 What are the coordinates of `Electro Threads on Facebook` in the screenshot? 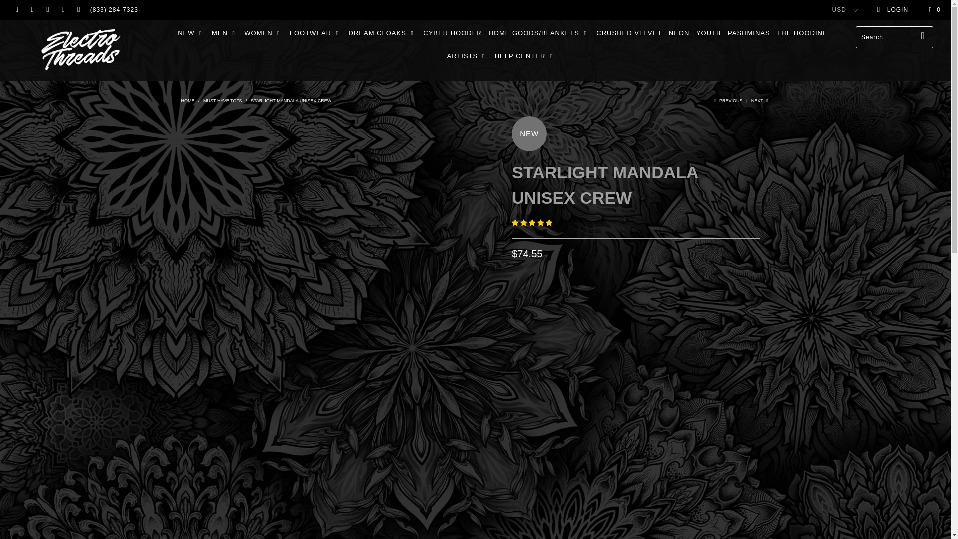 It's located at (32, 10).